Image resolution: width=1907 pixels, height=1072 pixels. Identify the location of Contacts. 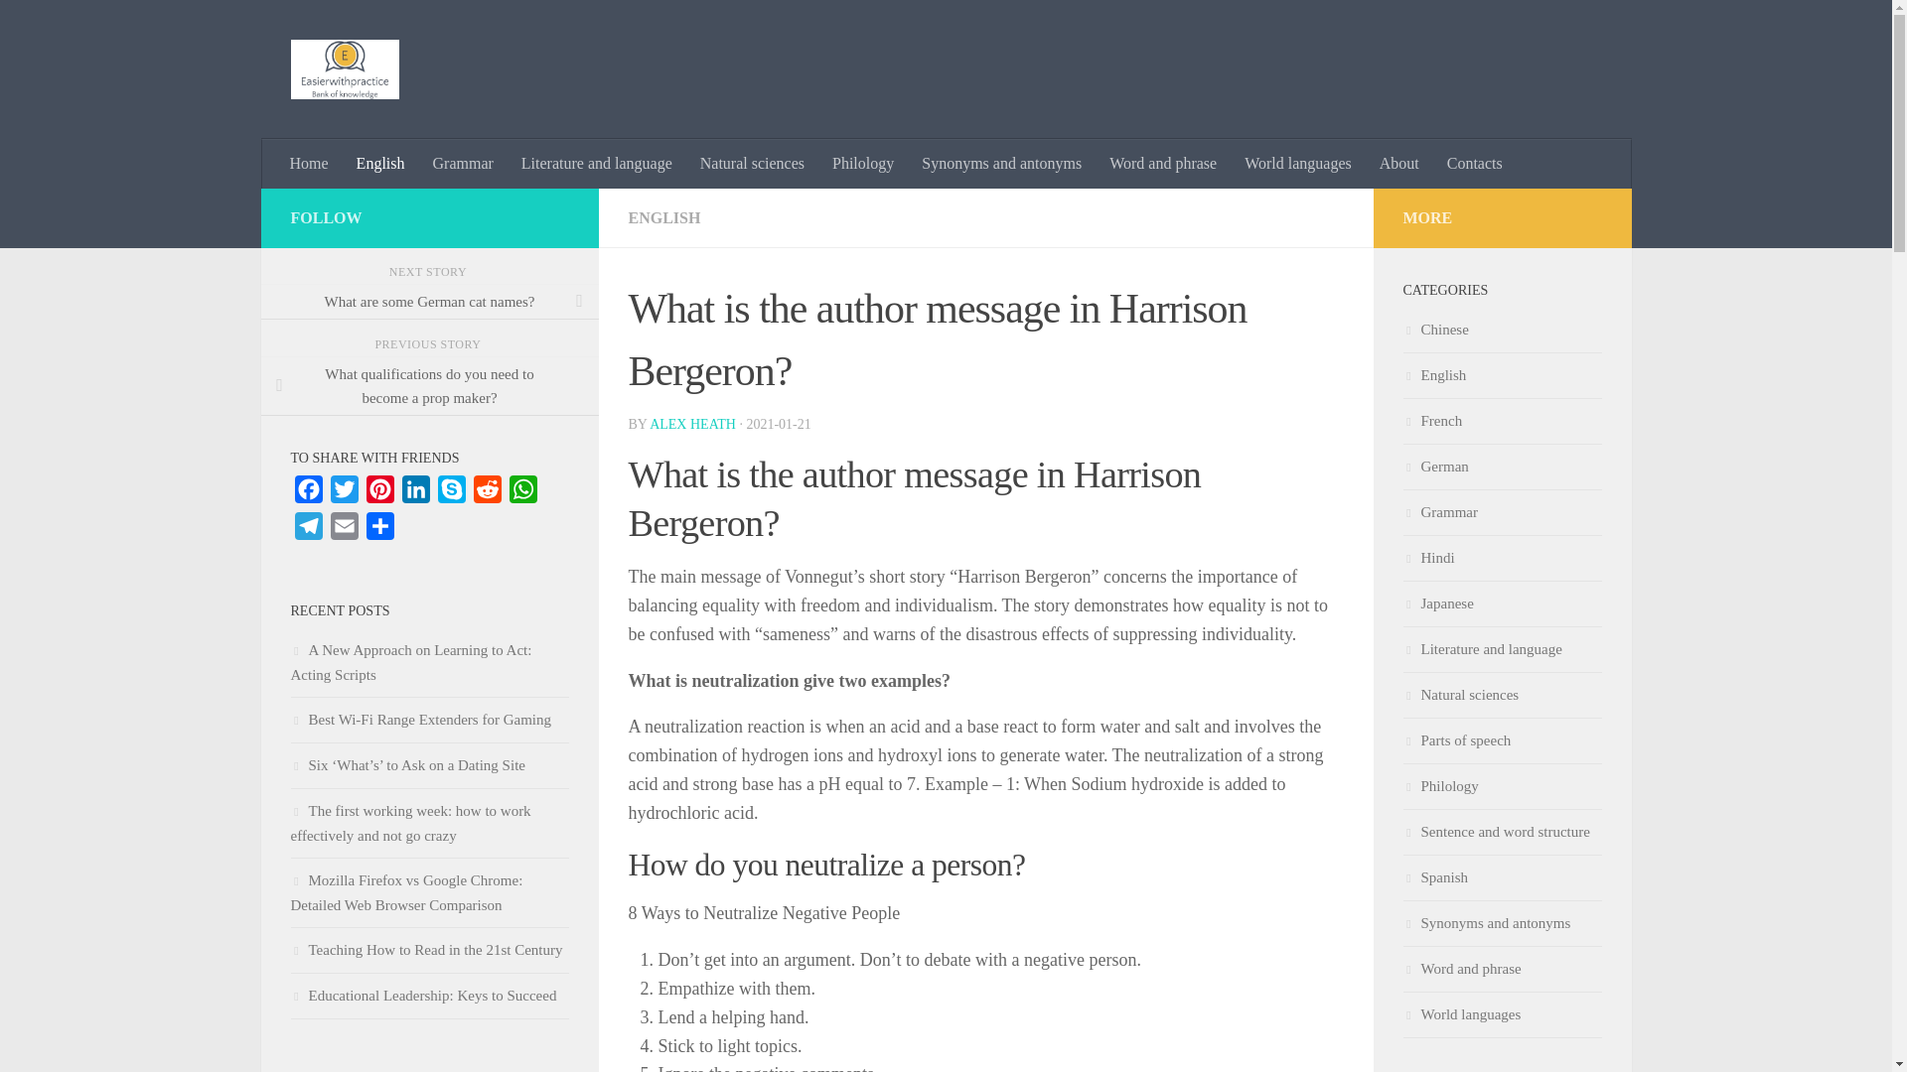
(1474, 164).